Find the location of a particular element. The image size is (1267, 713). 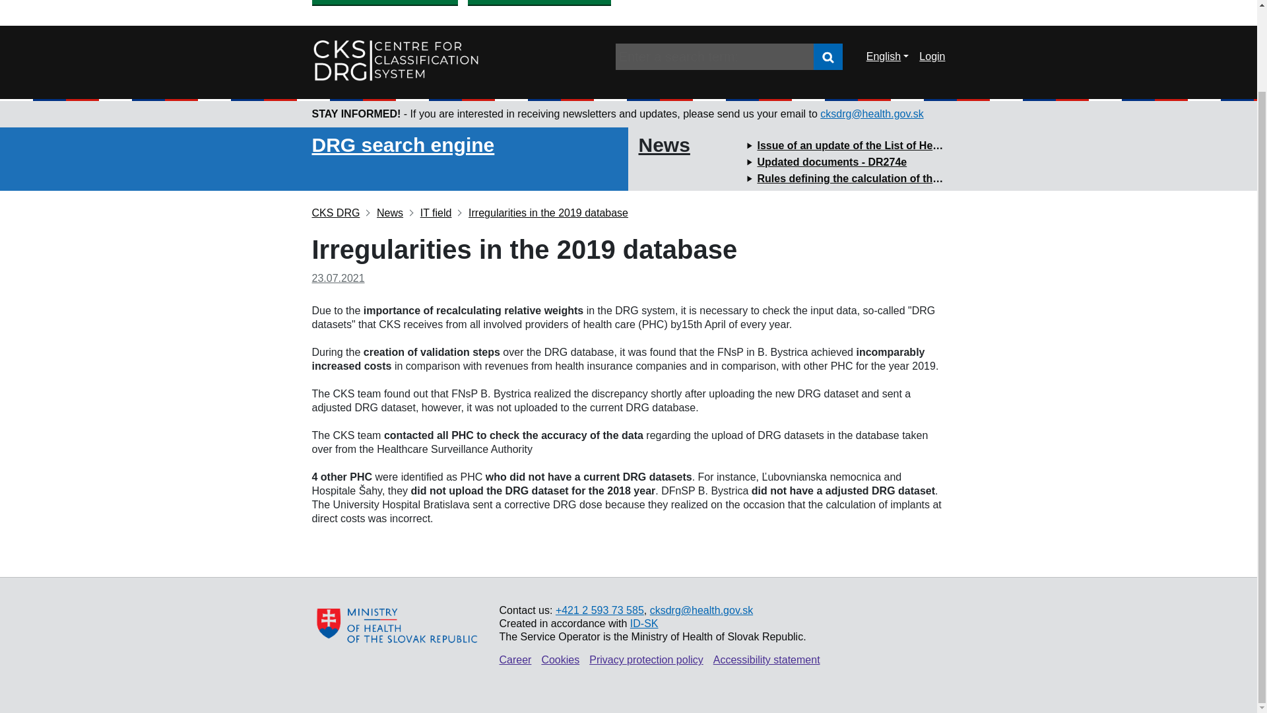

IT field is located at coordinates (430, 213).